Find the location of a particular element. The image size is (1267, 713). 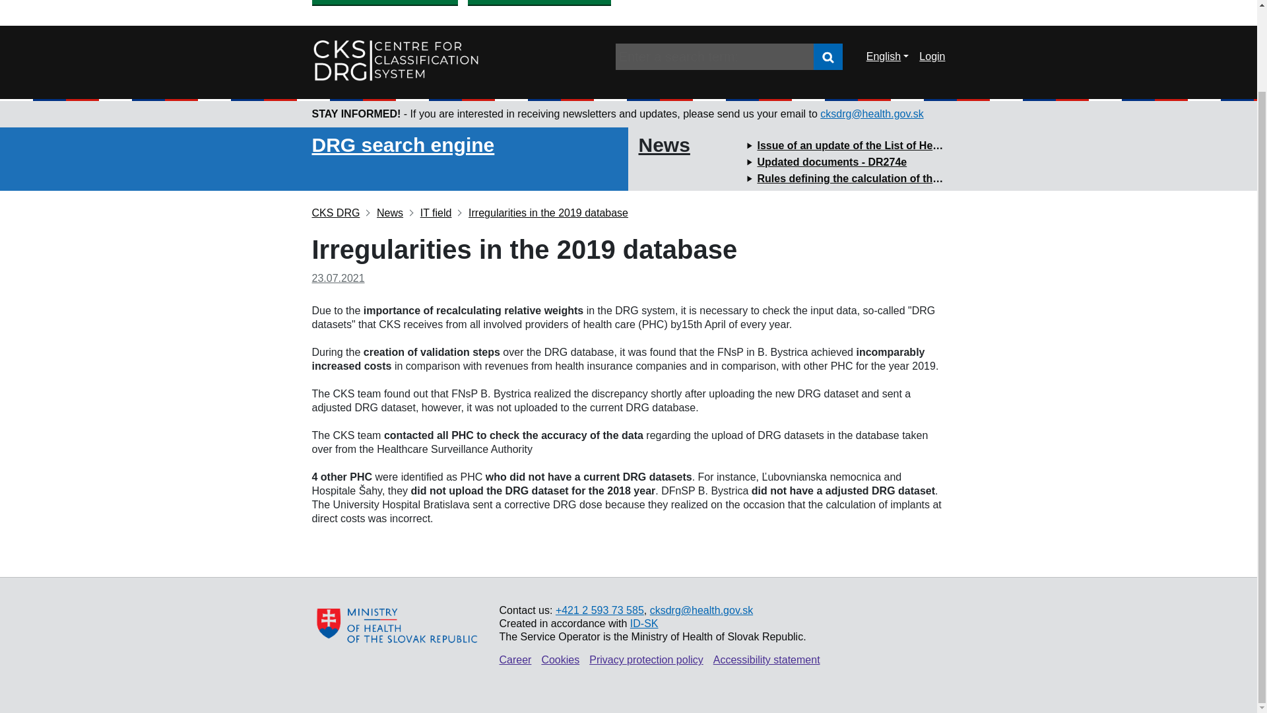

IT field is located at coordinates (430, 213).